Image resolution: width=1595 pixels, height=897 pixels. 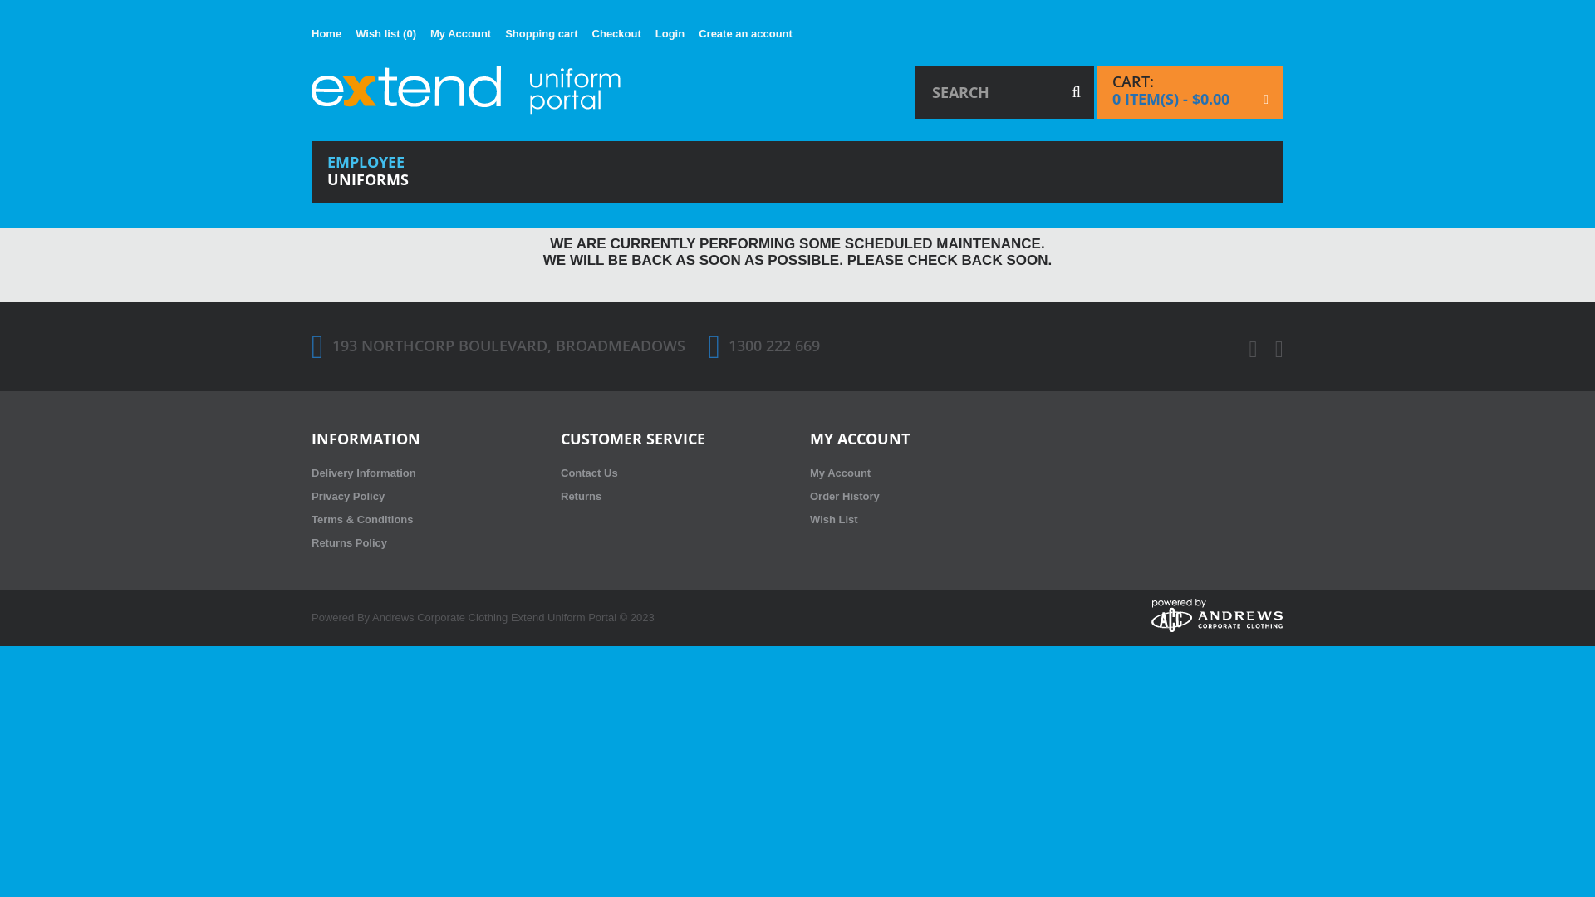 What do you see at coordinates (670, 34) in the screenshot?
I see `Login` at bounding box center [670, 34].